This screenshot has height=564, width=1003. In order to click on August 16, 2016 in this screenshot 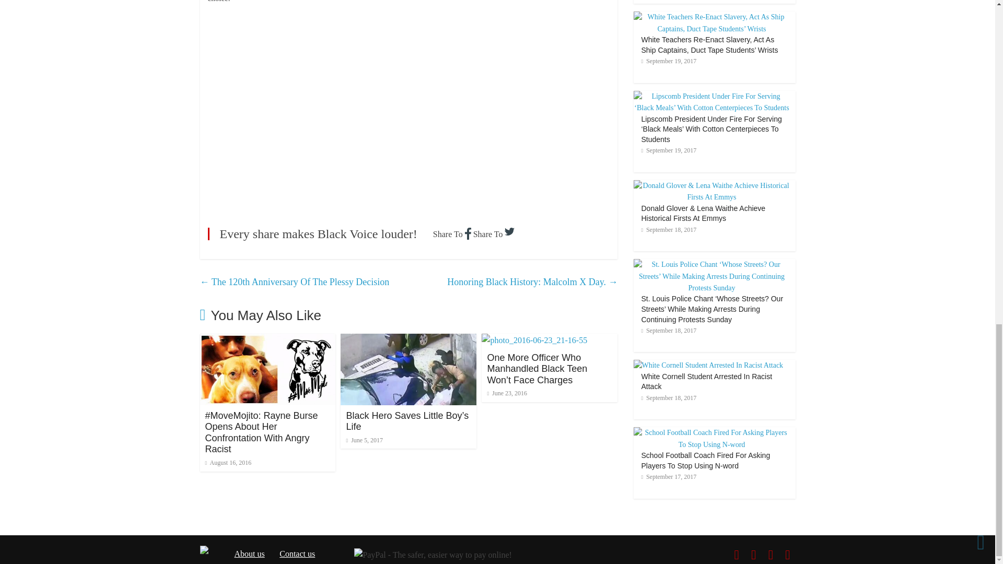, I will do `click(231, 463)`.